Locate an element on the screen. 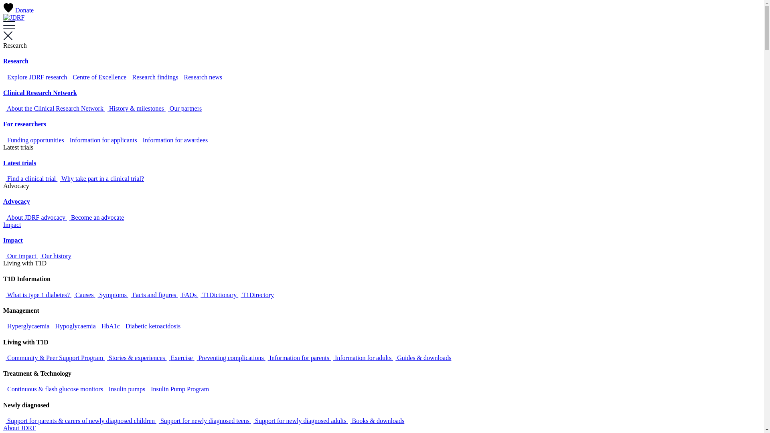 This screenshot has width=770, height=433. T1Directory is located at coordinates (256, 295).